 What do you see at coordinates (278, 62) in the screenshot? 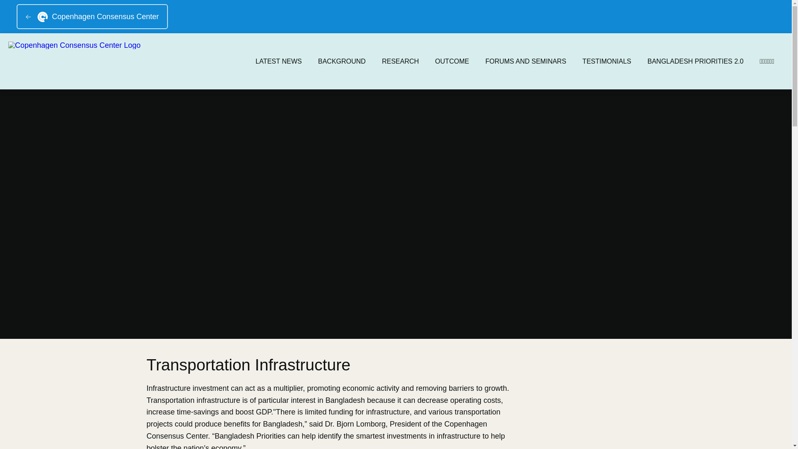
I see `LATEST NEWS` at bounding box center [278, 62].